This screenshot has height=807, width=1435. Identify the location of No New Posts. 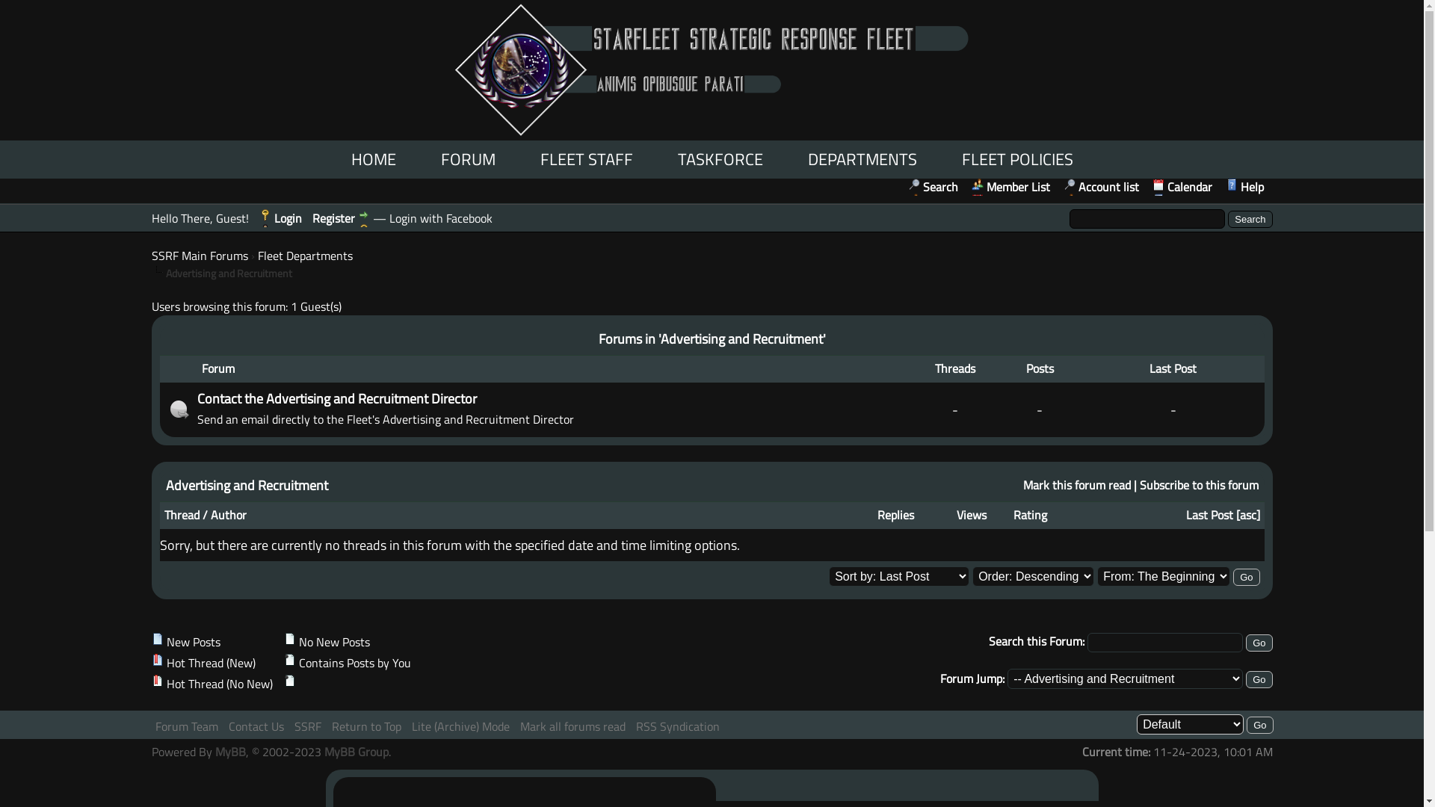
(290, 639).